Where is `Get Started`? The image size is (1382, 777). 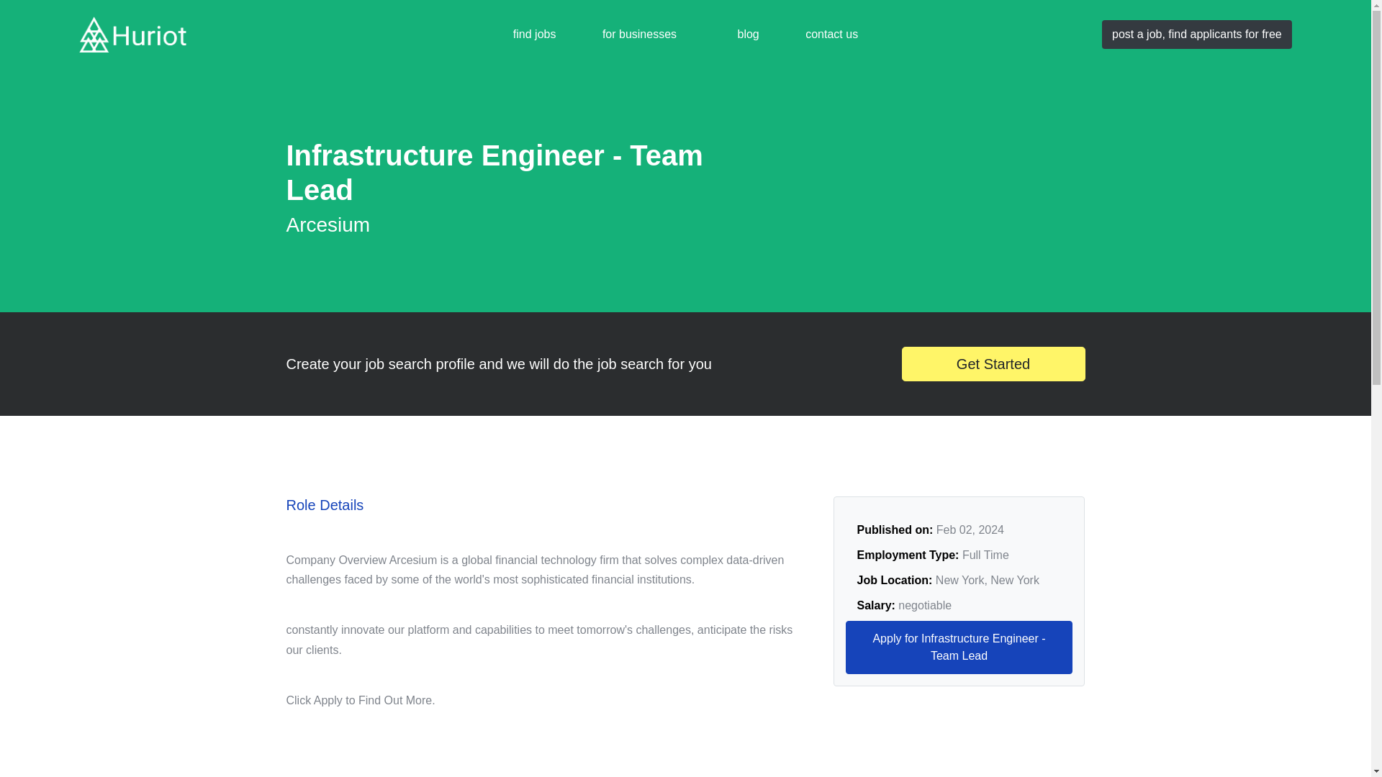
Get Started is located at coordinates (993, 364).